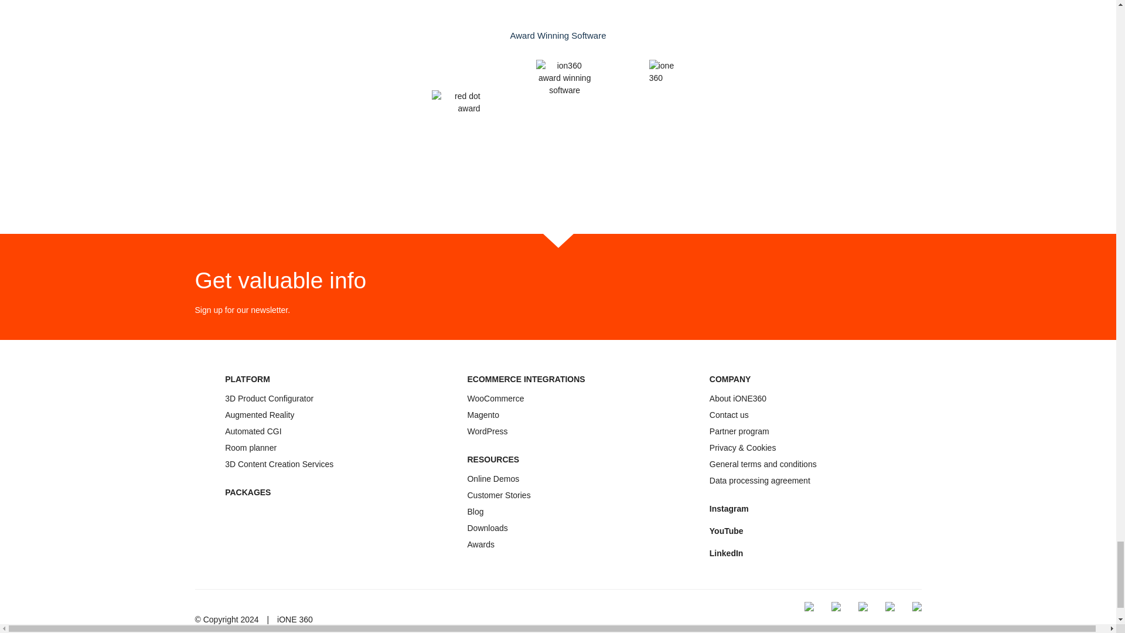 Image resolution: width=1125 pixels, height=633 pixels. What do you see at coordinates (836, 607) in the screenshot?
I see `IONE360 RedDot Design award` at bounding box center [836, 607].